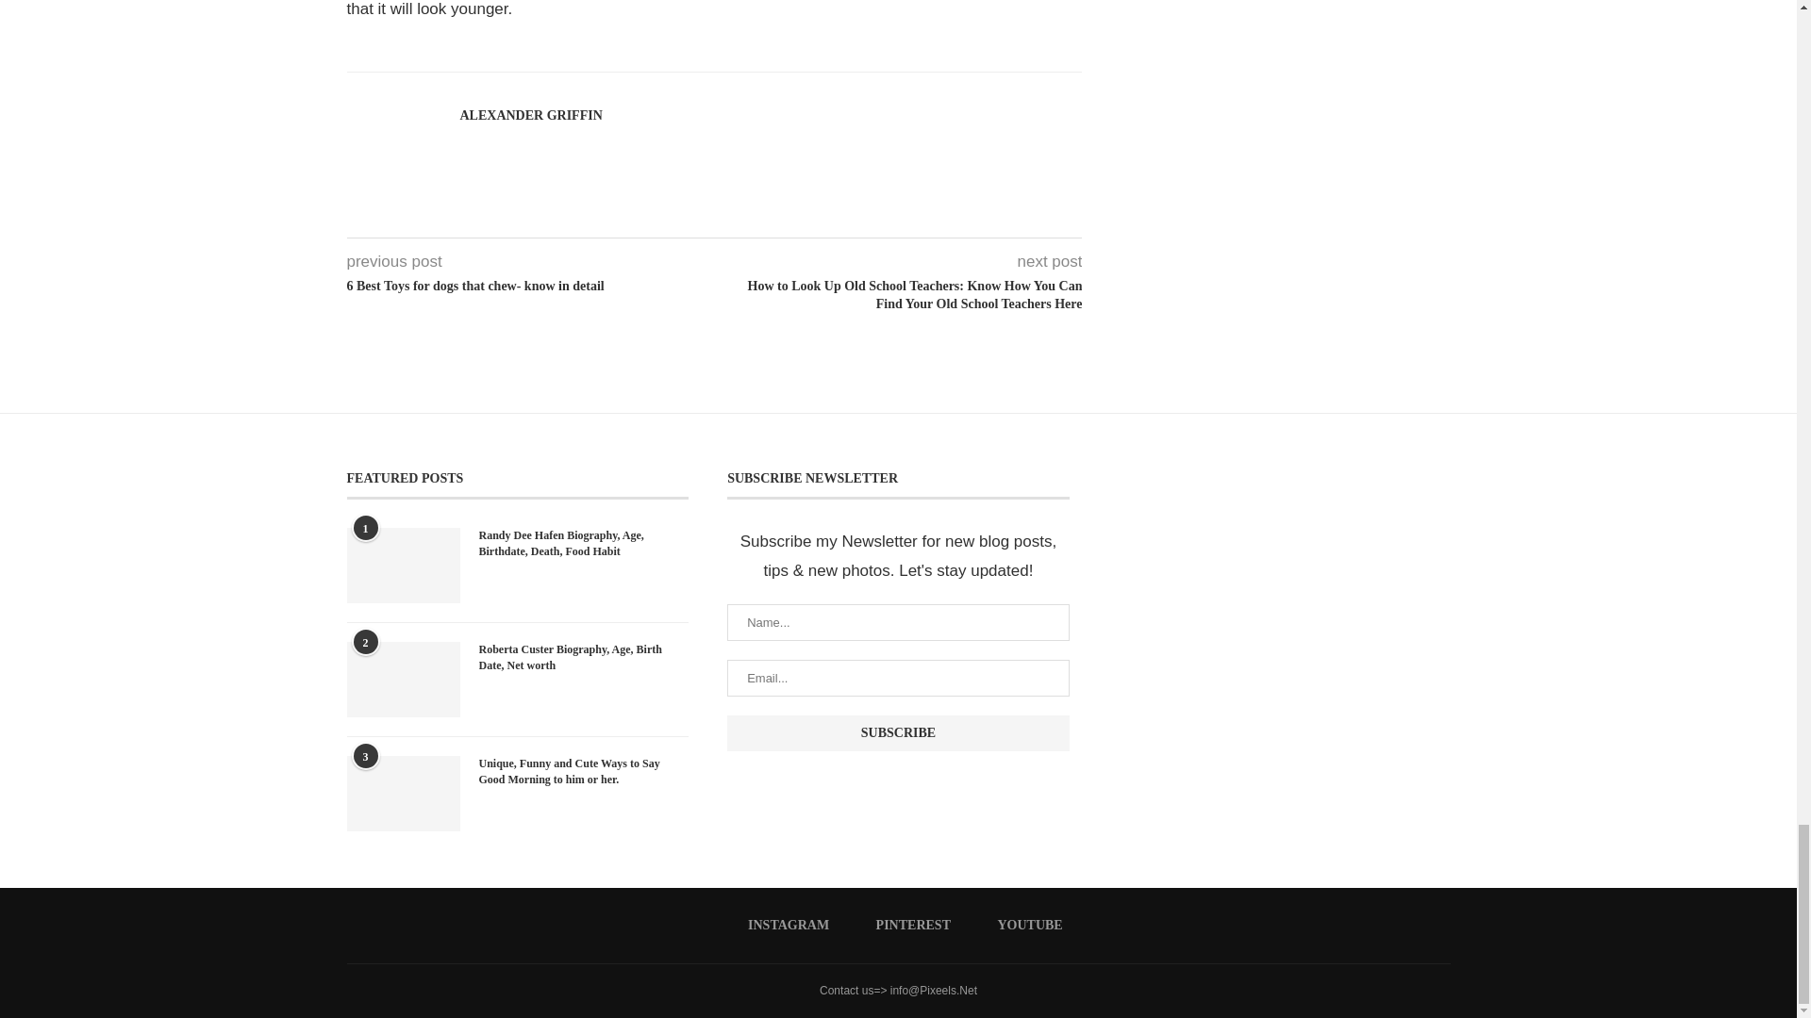  Describe the element at coordinates (898, 733) in the screenshot. I see `Subscribe` at that location.